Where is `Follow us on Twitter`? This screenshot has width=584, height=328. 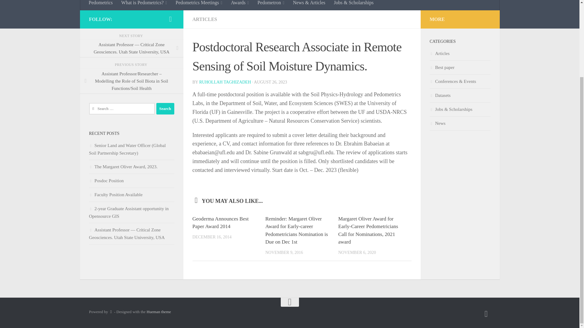 Follow us on Twitter is located at coordinates (486, 314).